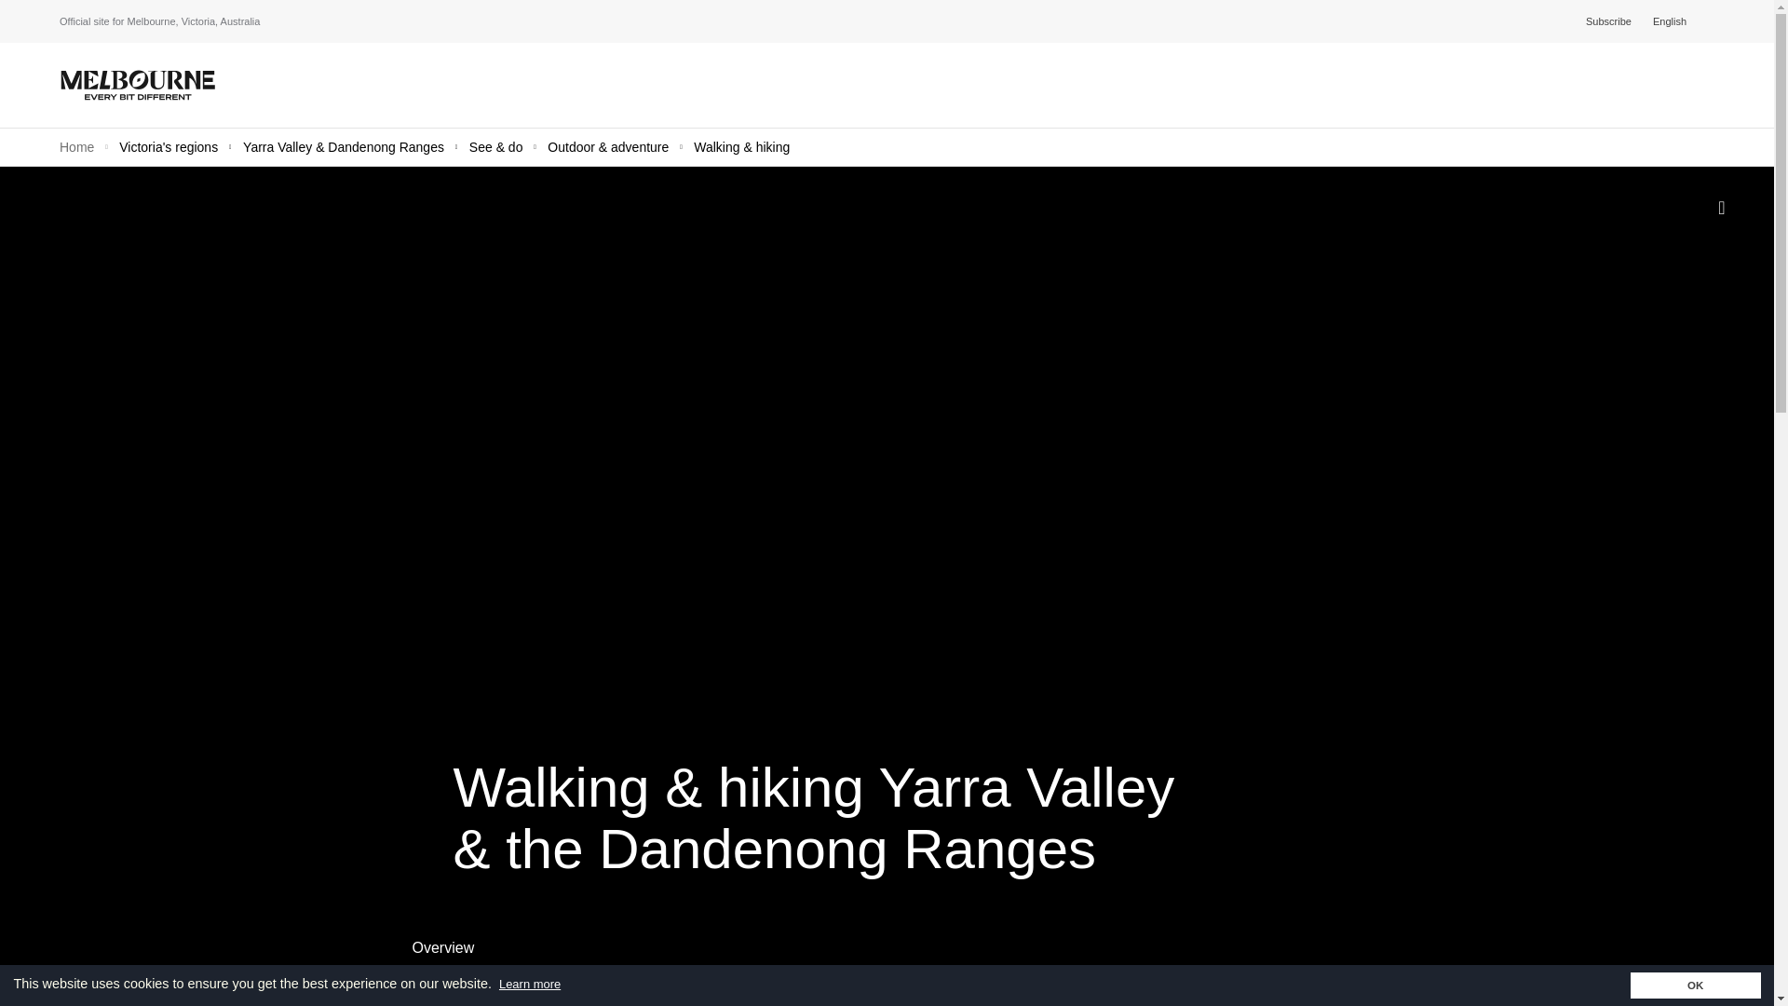 The height and width of the screenshot is (1006, 1788). What do you see at coordinates (1674, 20) in the screenshot?
I see `English` at bounding box center [1674, 20].